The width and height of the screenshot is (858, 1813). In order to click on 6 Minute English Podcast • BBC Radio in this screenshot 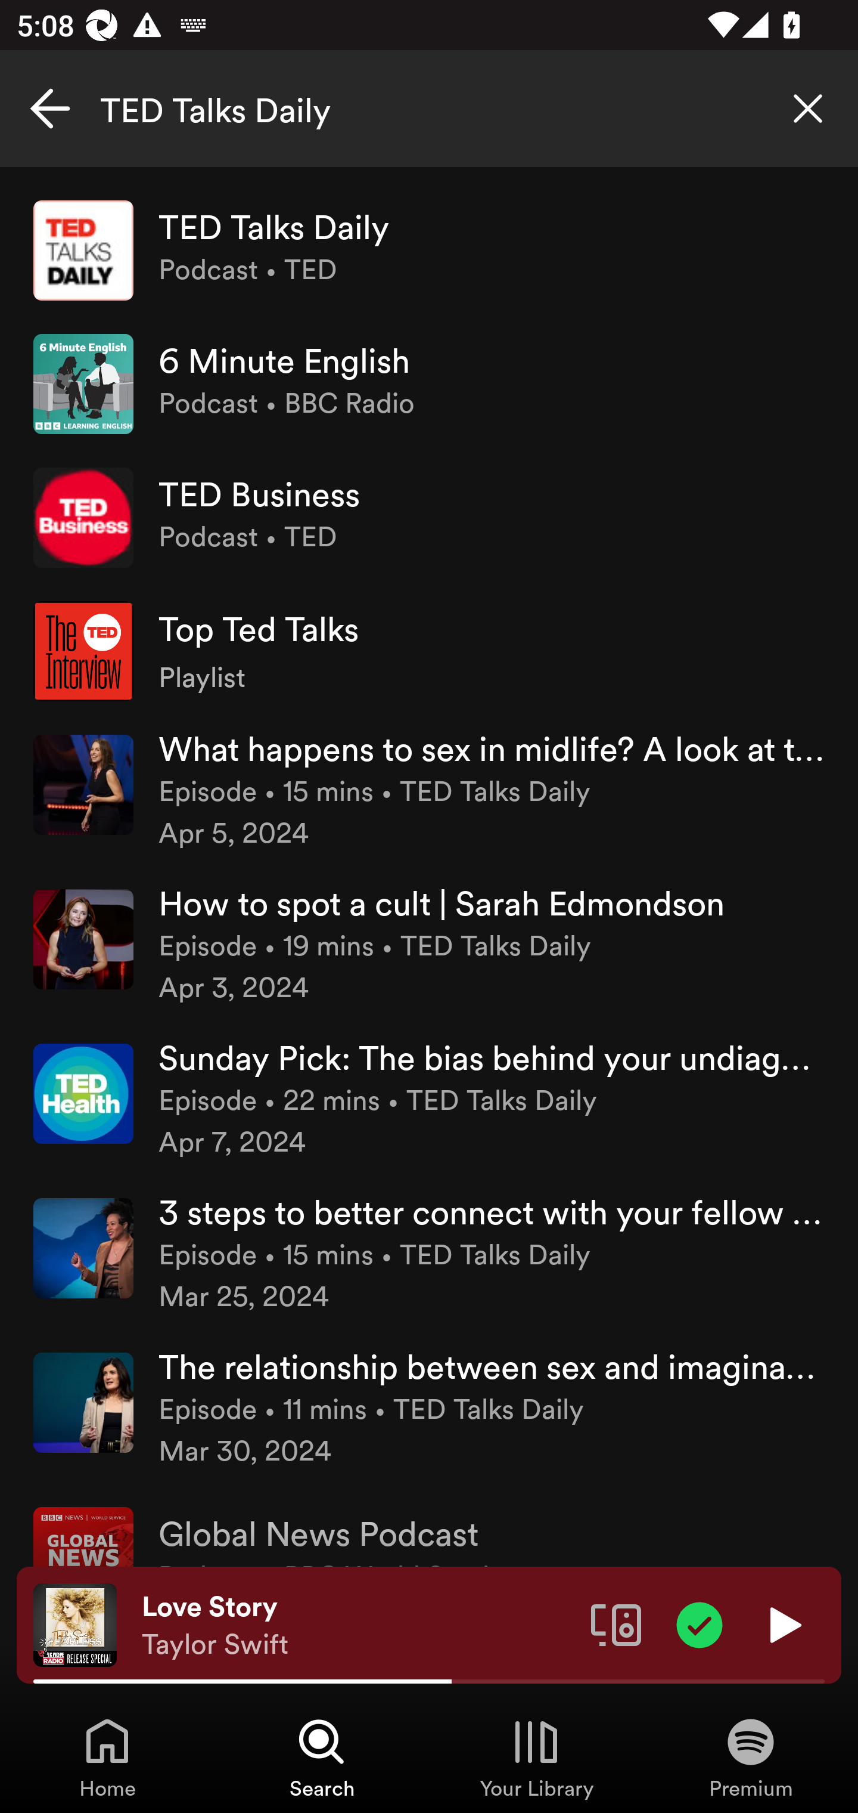, I will do `click(429, 384)`.